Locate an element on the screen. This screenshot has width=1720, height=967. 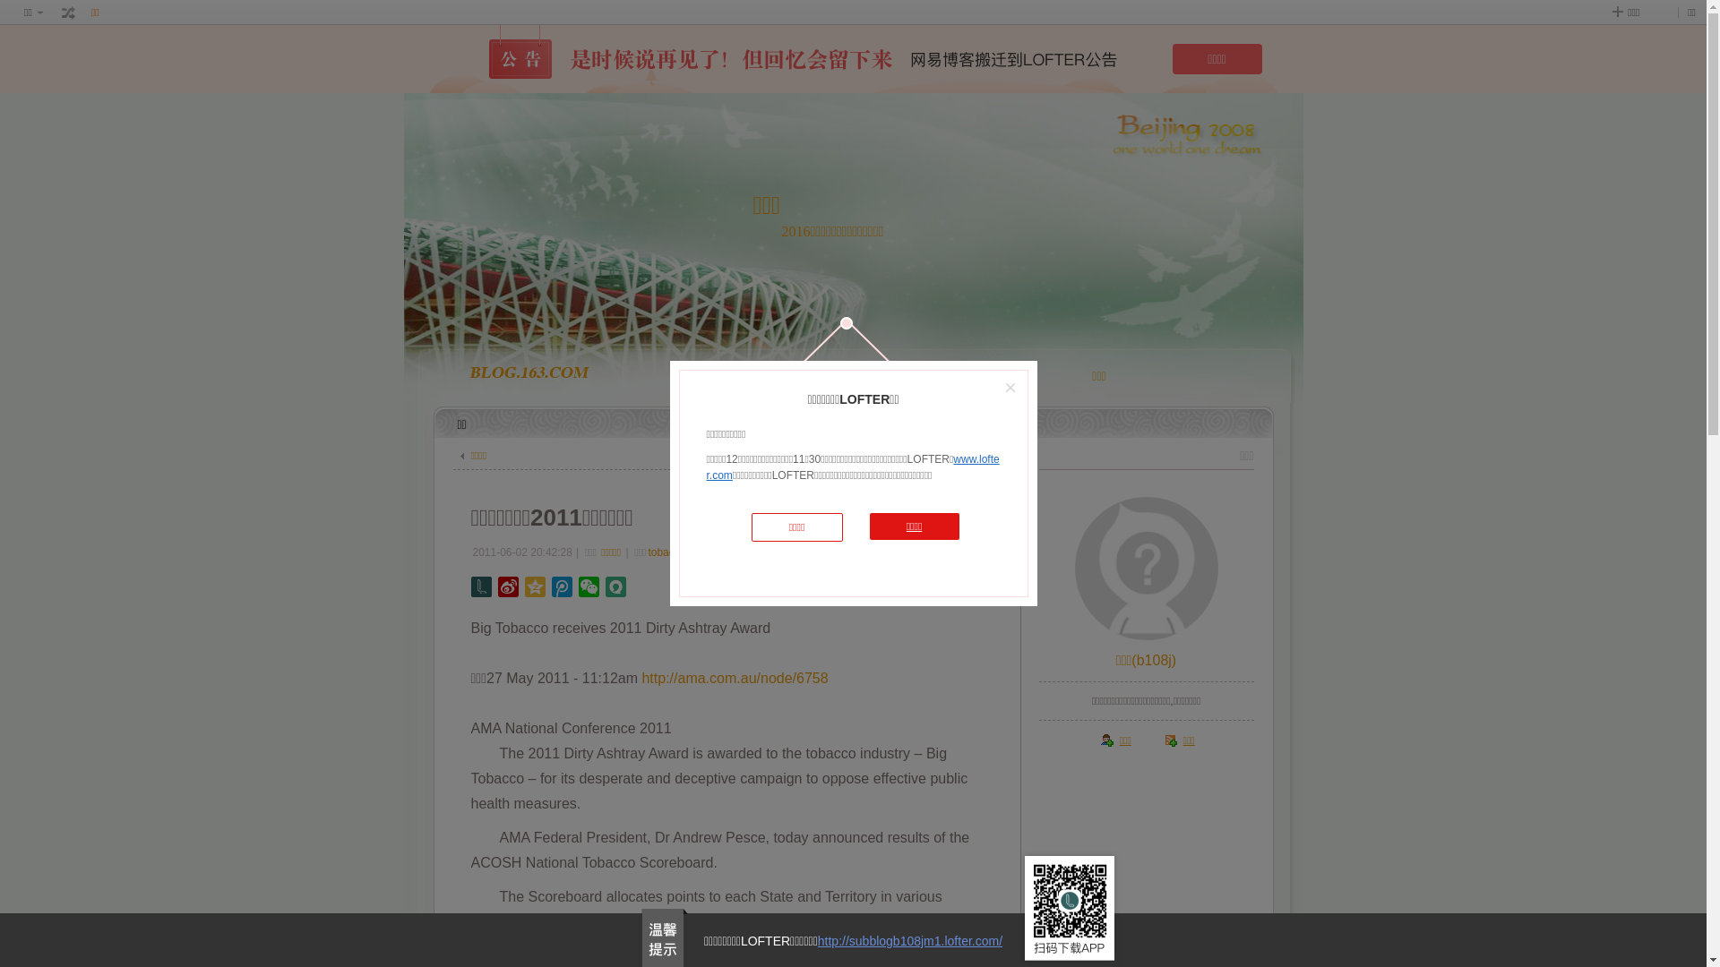
LOFTER is located at coordinates (849, 375).